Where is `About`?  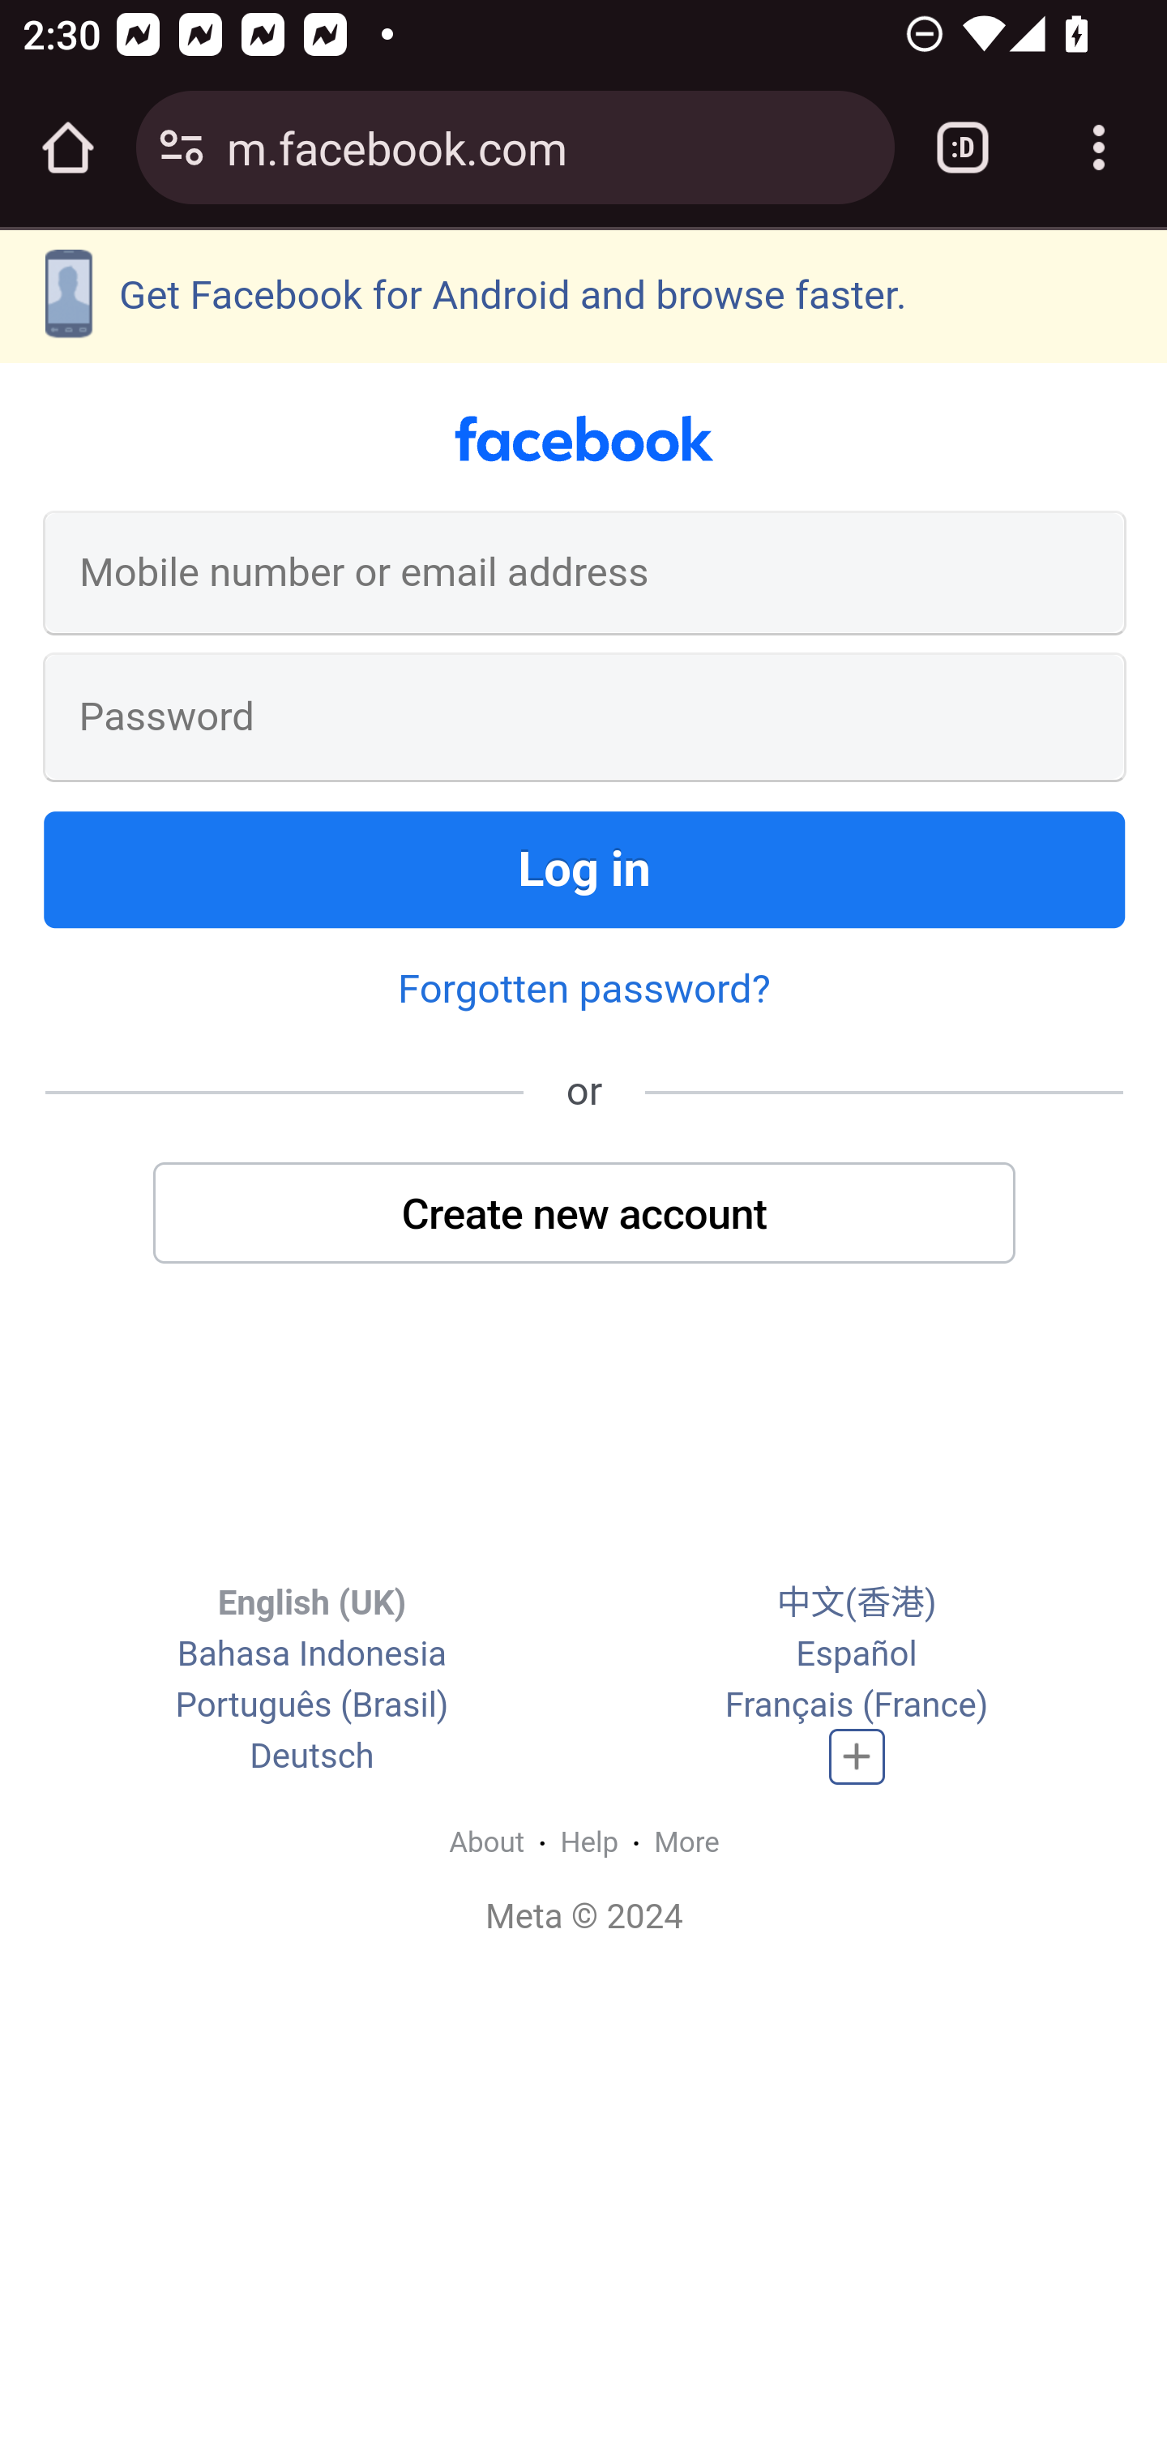 About is located at coordinates (486, 1842).